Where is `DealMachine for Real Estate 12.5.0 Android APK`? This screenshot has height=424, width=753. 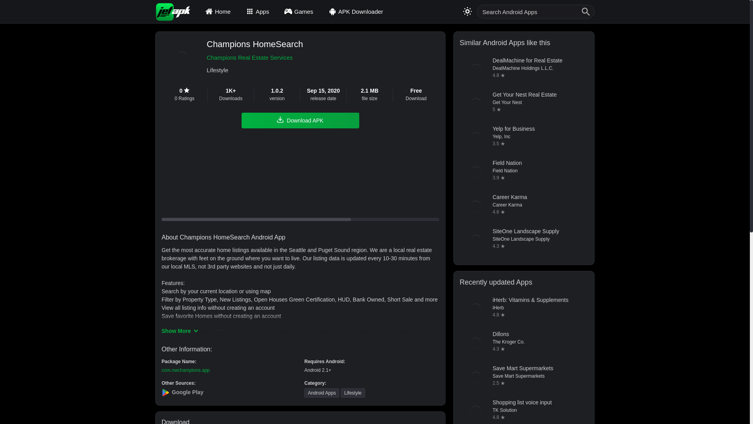
DealMachine for Real Estate 12.5.0 Android APK is located at coordinates (524, 70).